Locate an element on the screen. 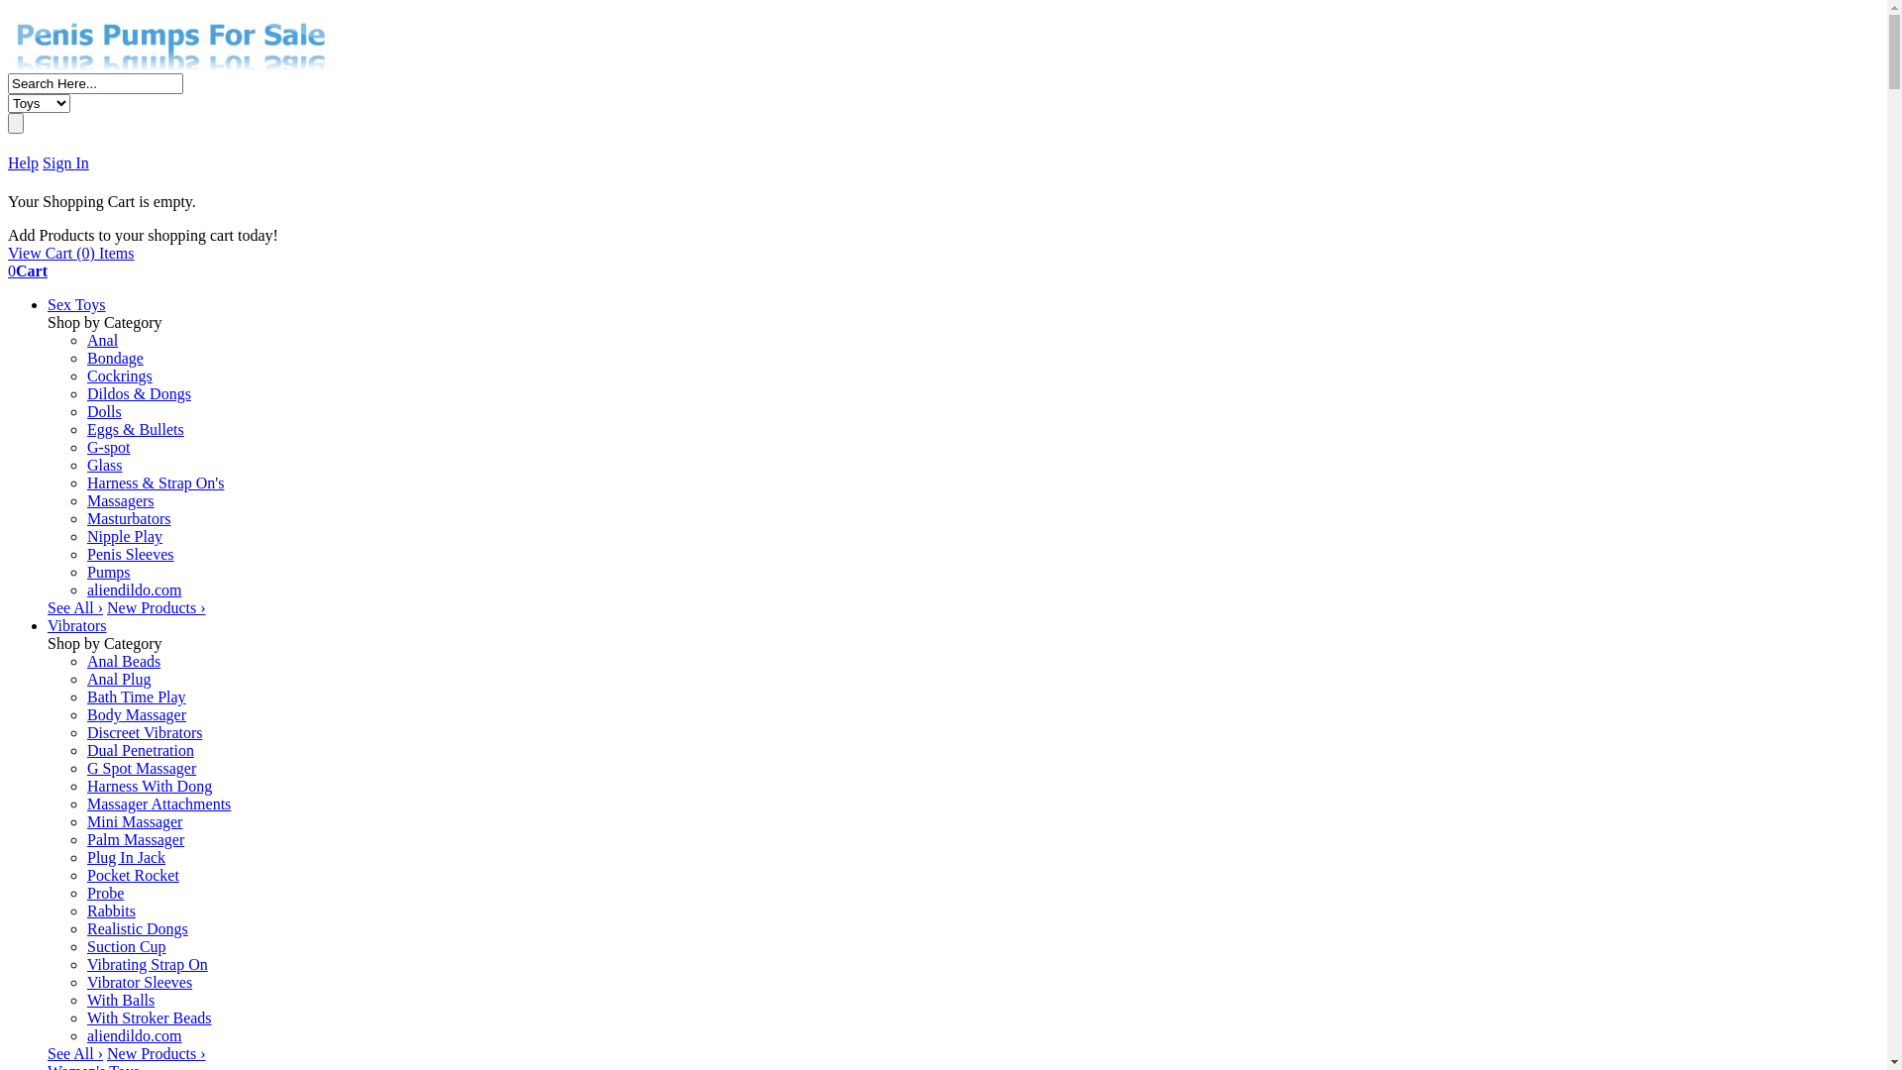 This screenshot has width=1902, height=1070. Bondage is located at coordinates (115, 359).